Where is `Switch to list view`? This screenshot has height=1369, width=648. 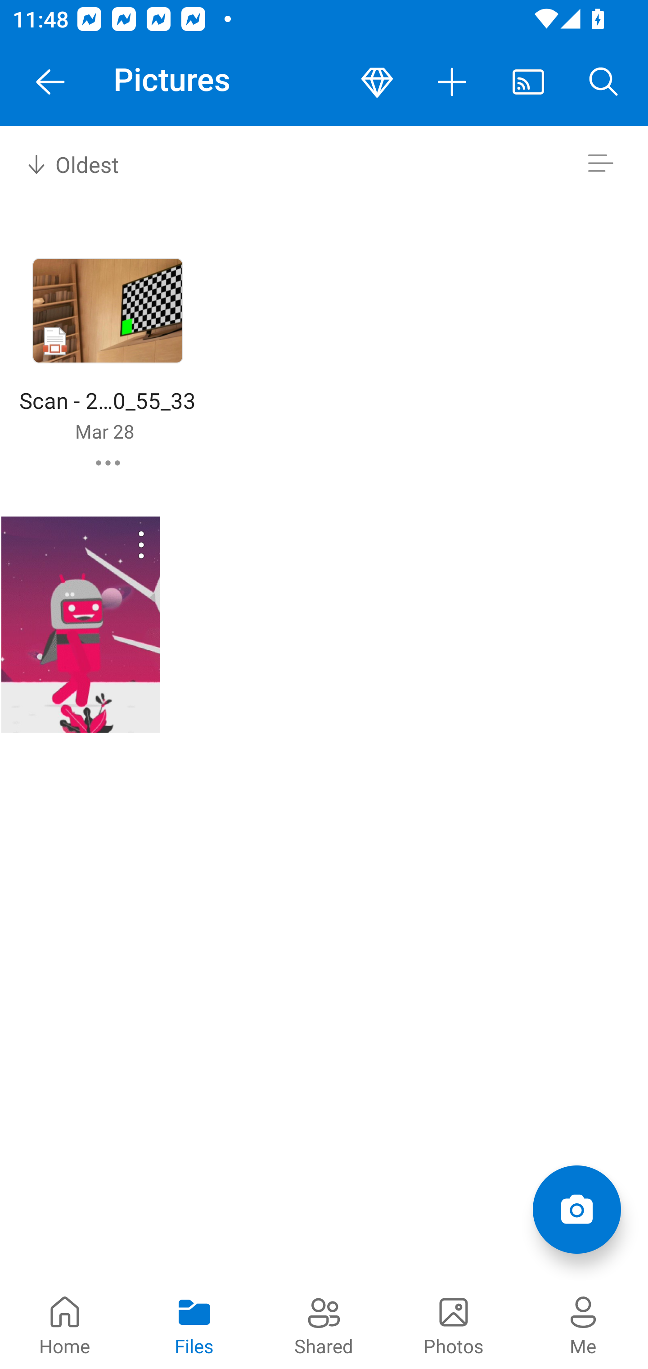 Switch to list view is located at coordinates (600, 163).